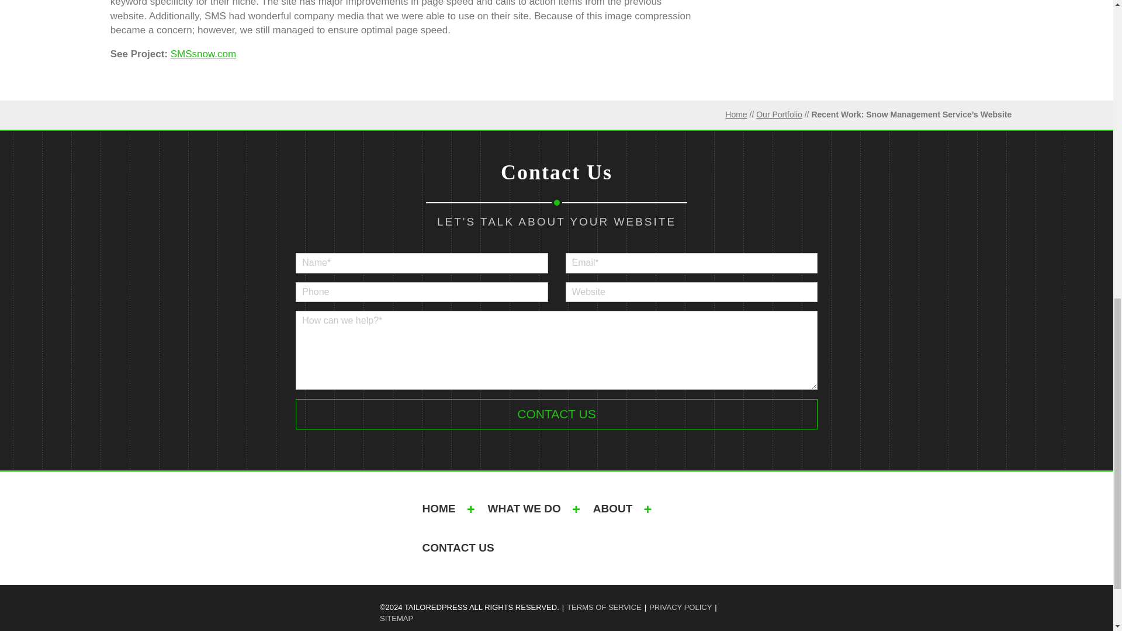 The width and height of the screenshot is (1122, 631). I want to click on PRIVACY POLICY, so click(680, 608).